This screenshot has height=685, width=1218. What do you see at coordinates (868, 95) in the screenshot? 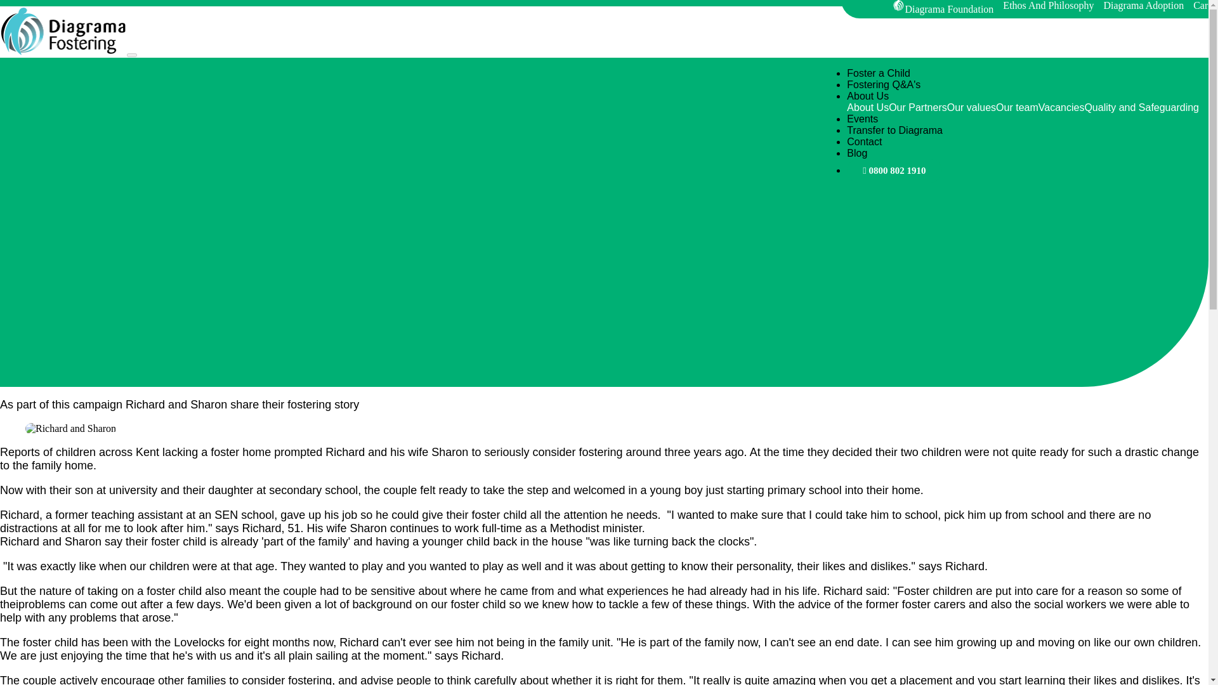
I see `About Us` at bounding box center [868, 95].